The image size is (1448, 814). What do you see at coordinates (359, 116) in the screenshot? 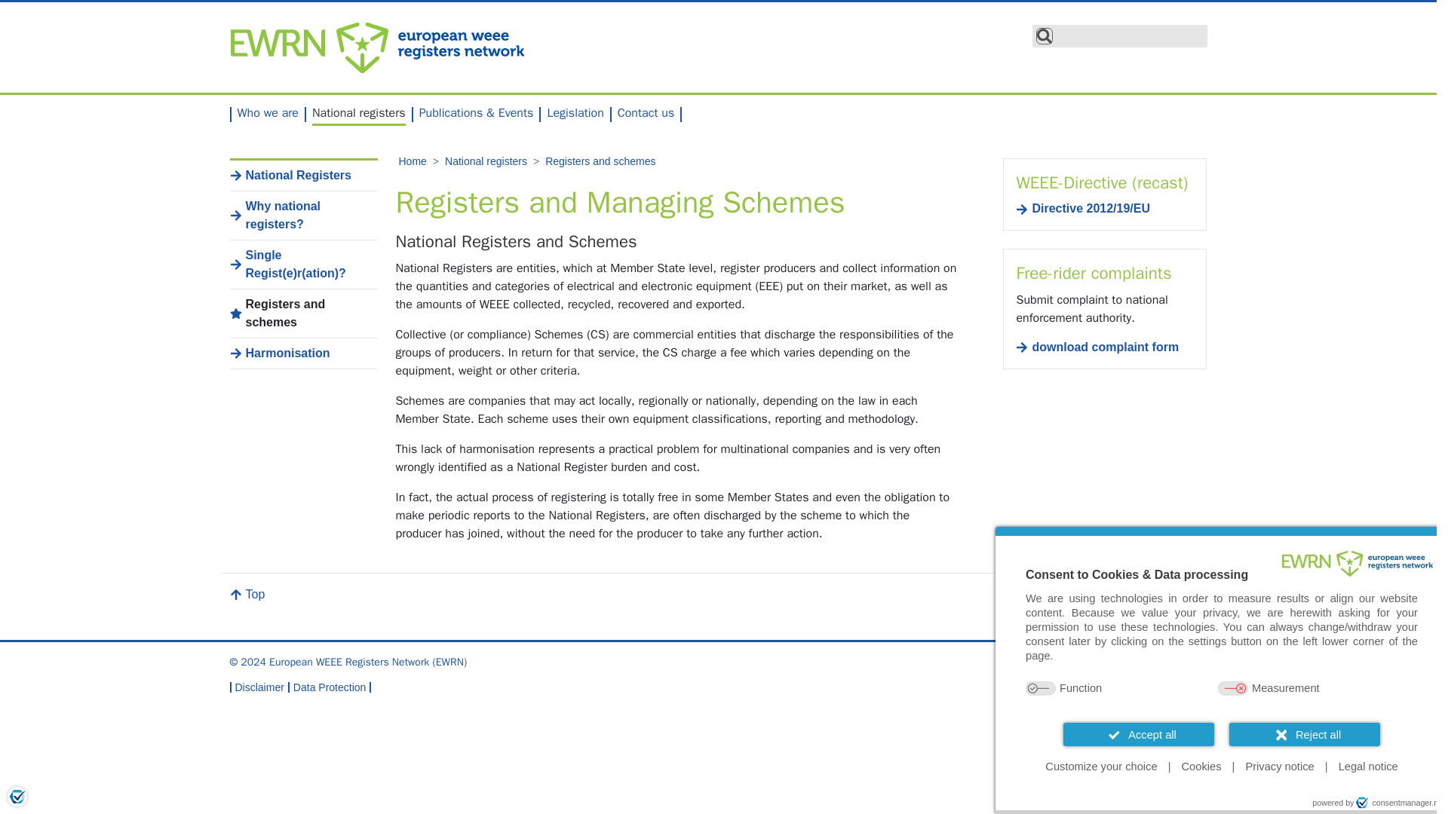
I see `National registers` at bounding box center [359, 116].